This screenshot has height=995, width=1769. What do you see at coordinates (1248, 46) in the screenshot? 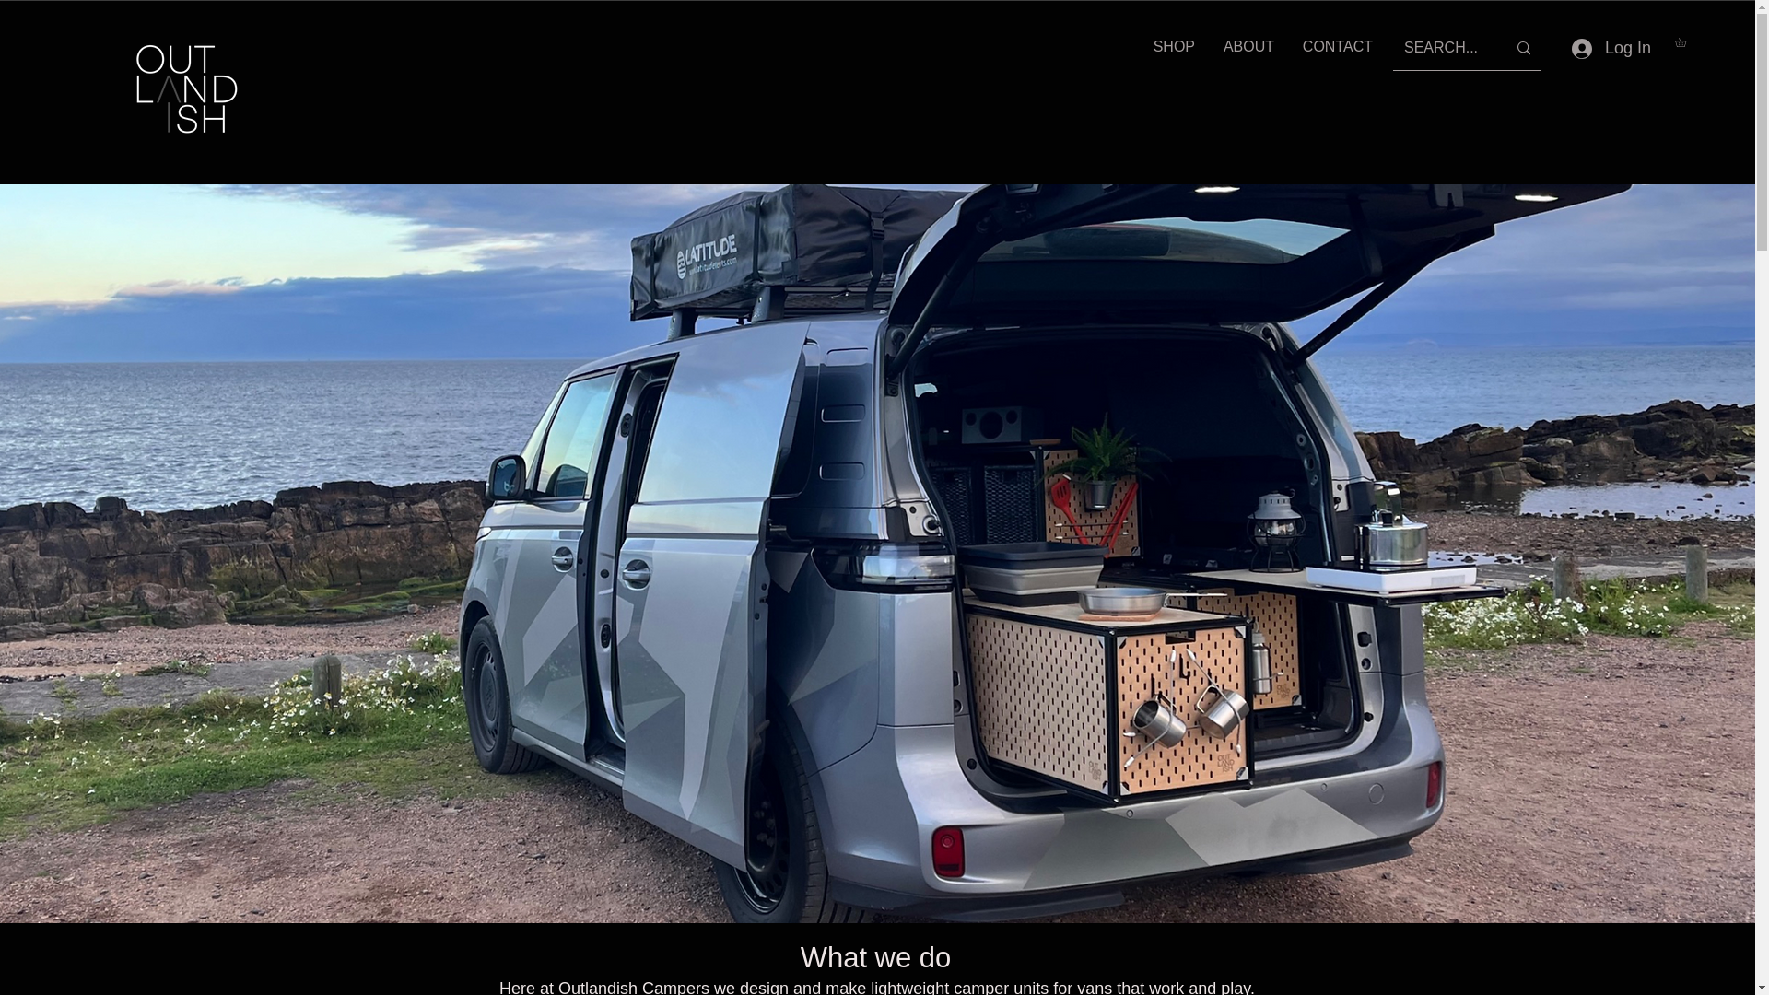
I see `ABOUT` at bounding box center [1248, 46].